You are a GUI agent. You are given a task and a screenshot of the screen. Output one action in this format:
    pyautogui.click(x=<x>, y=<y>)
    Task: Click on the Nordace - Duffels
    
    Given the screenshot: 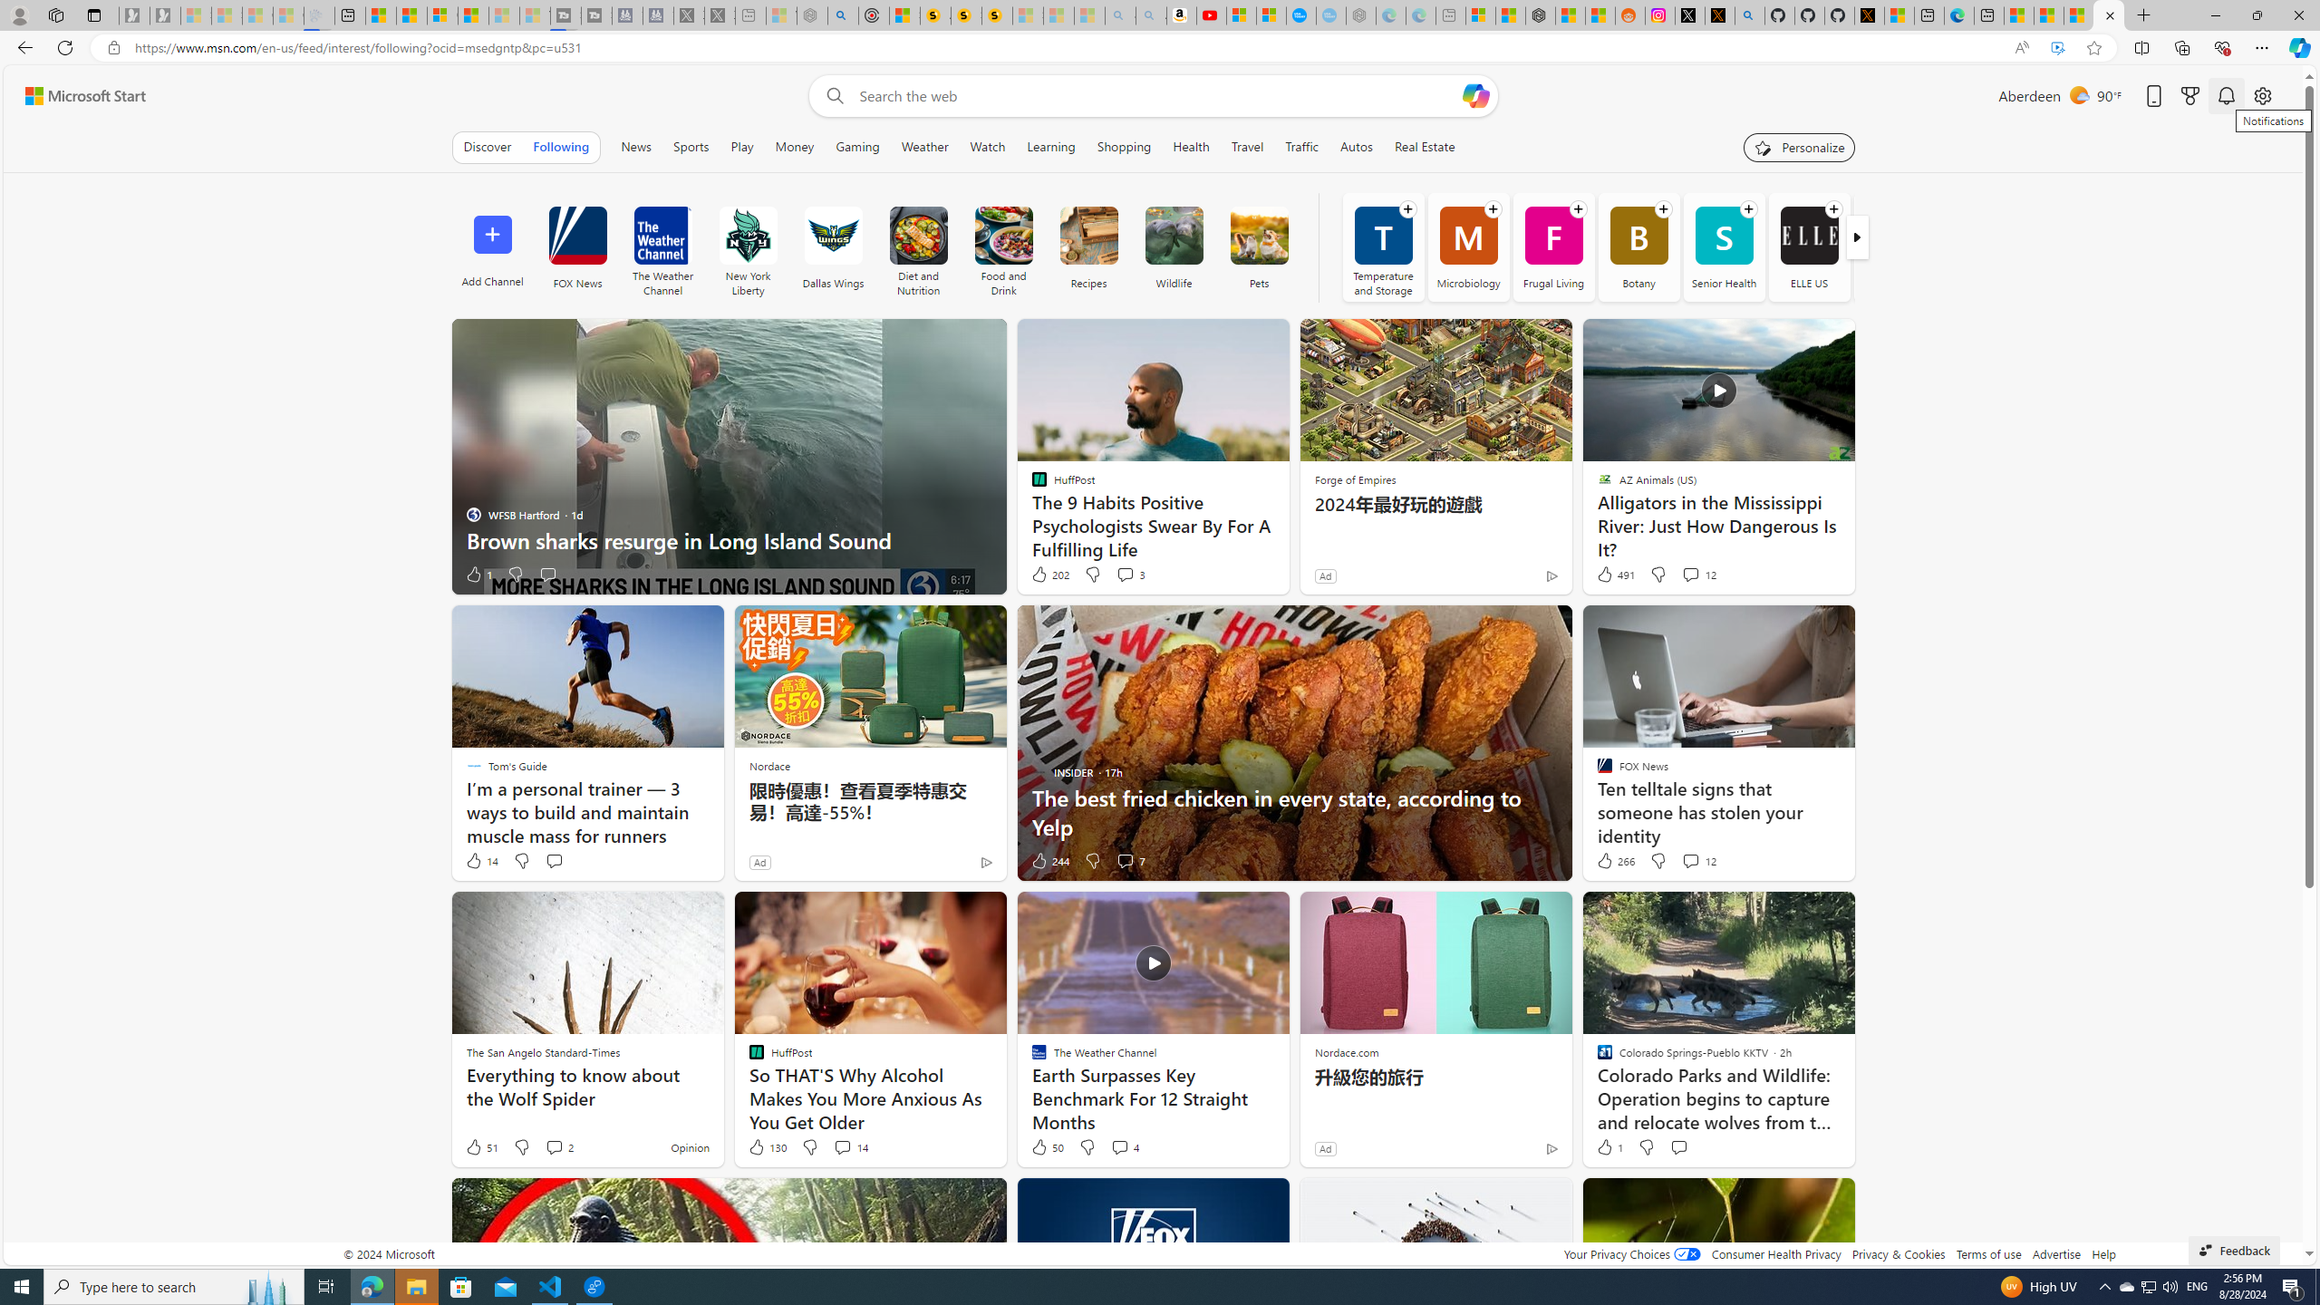 What is the action you would take?
    pyautogui.click(x=1541, y=15)
    